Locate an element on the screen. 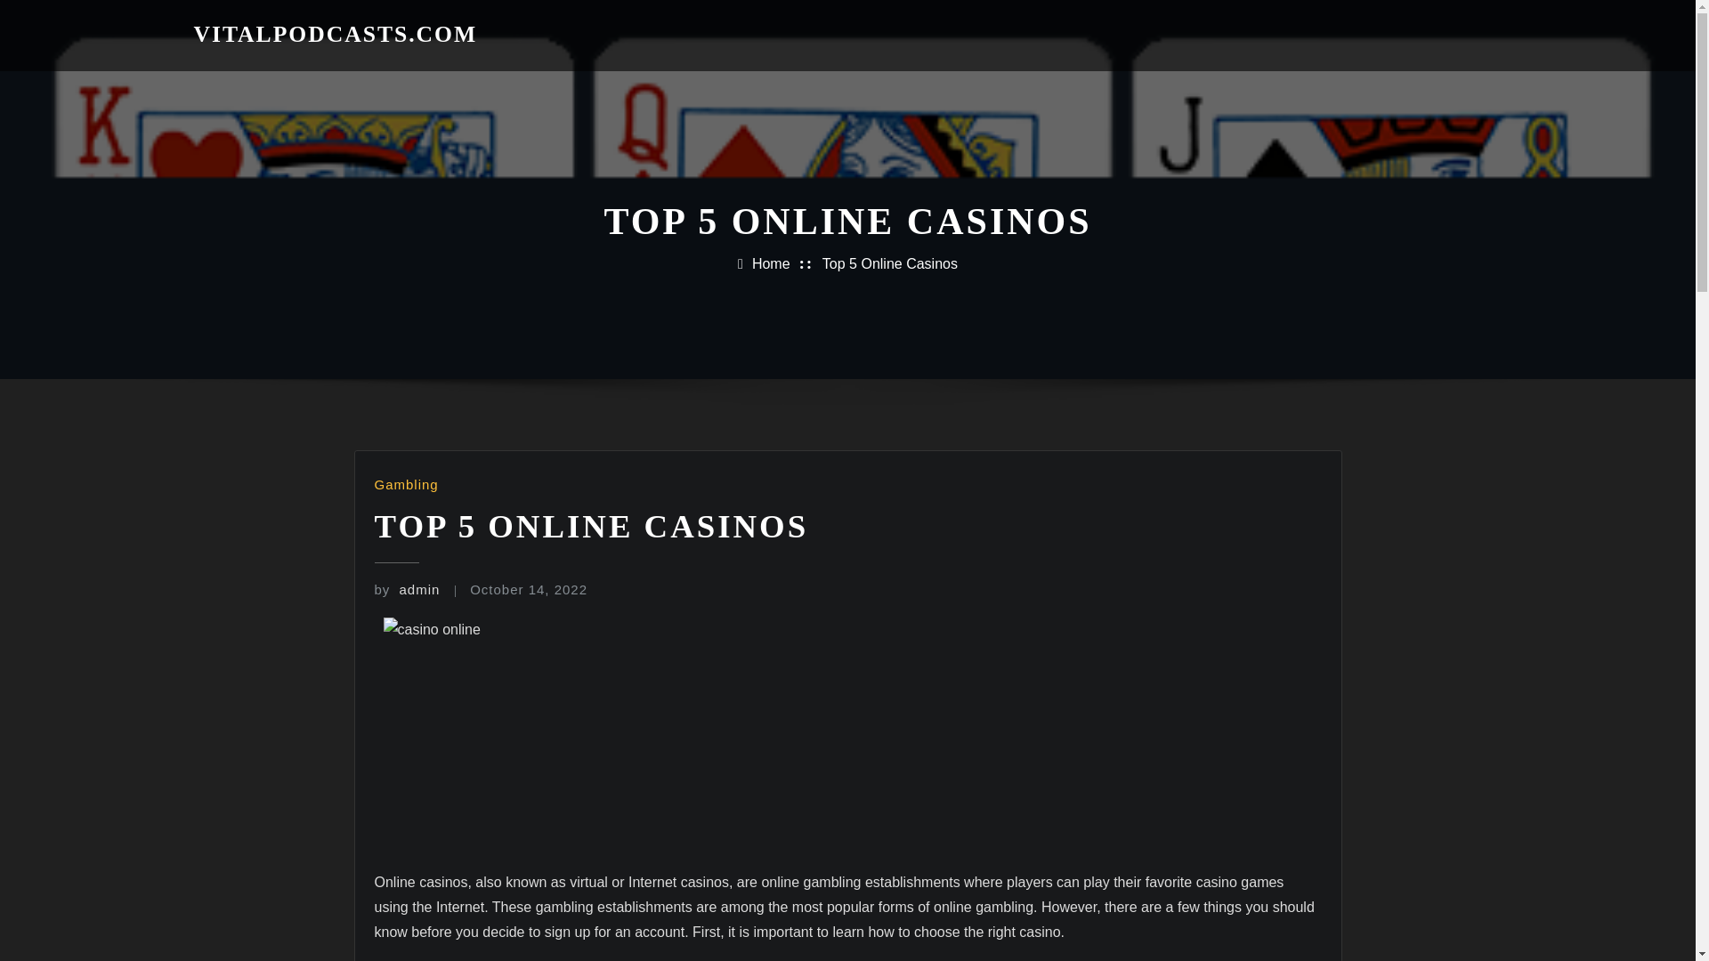 This screenshot has height=961, width=1709. Top 5 Online Casinos is located at coordinates (889, 263).